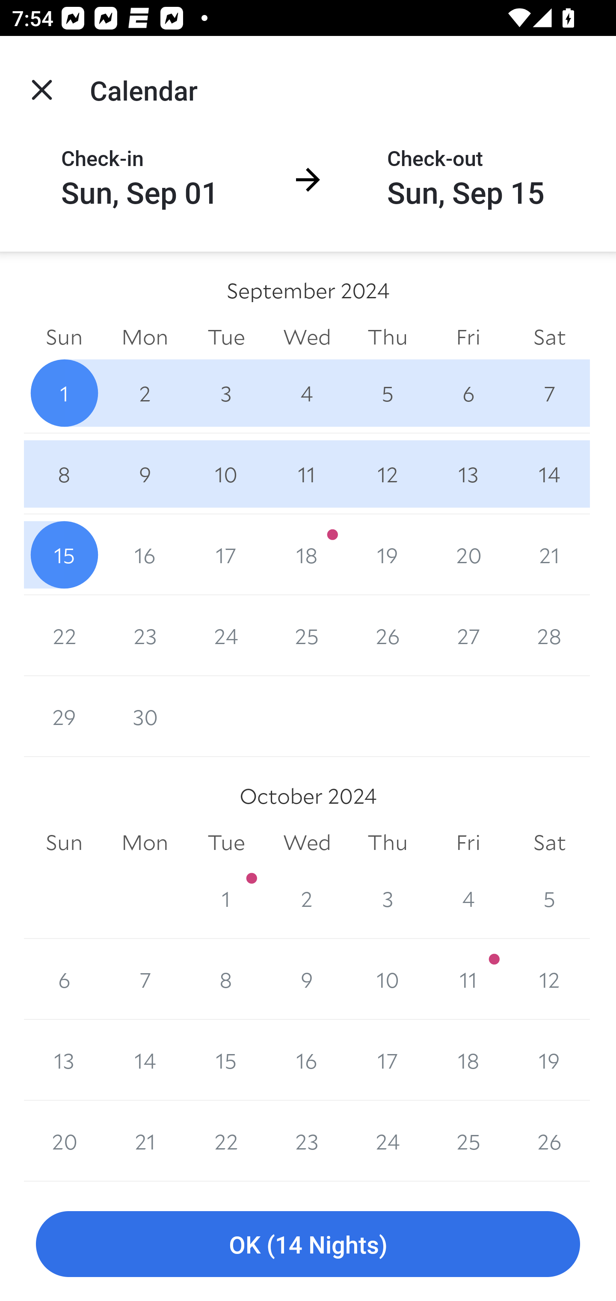  Describe the element at coordinates (64, 336) in the screenshot. I see `Sun` at that location.